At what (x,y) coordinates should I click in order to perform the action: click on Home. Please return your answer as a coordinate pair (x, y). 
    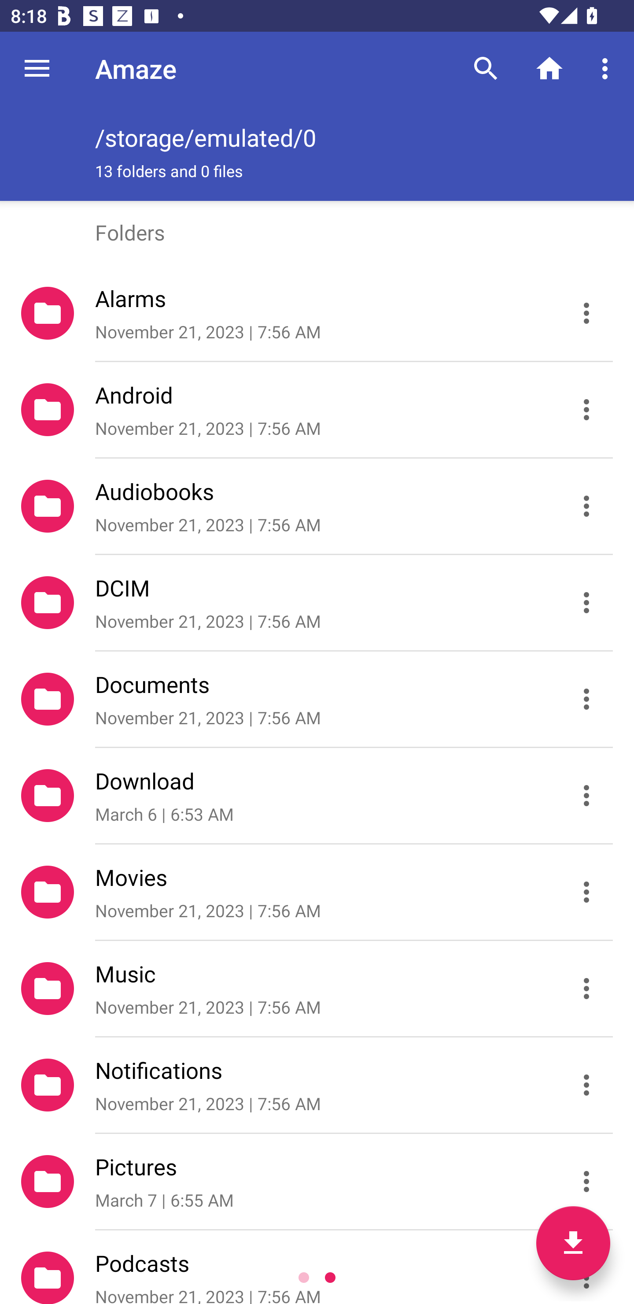
    Looking at the image, I should click on (549, 68).